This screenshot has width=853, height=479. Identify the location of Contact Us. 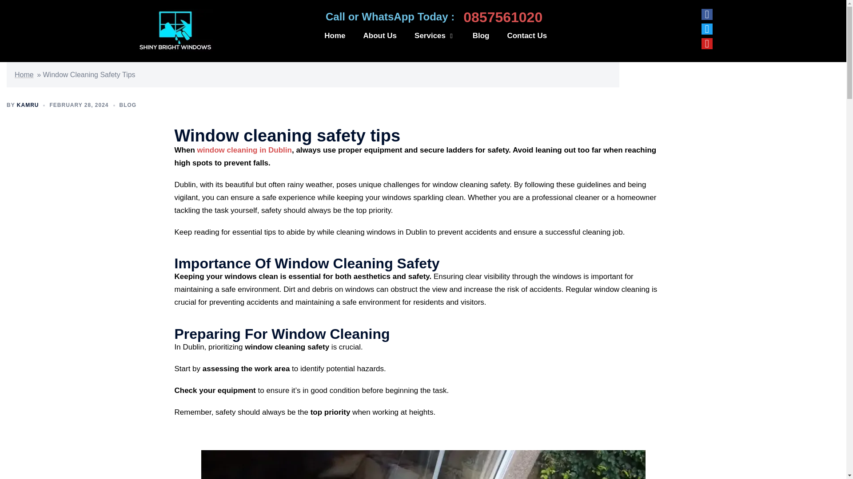
(527, 35).